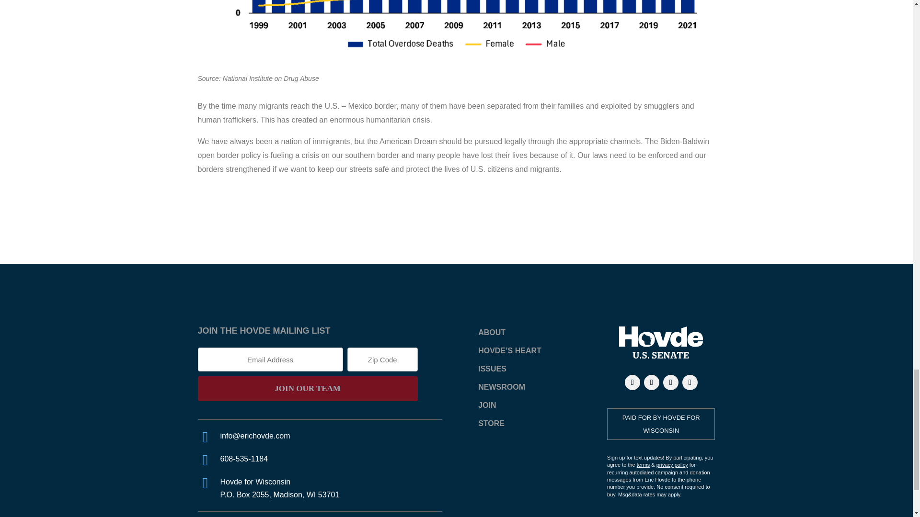 The image size is (920, 517). What do you see at coordinates (492, 332) in the screenshot?
I see `ABOUT` at bounding box center [492, 332].